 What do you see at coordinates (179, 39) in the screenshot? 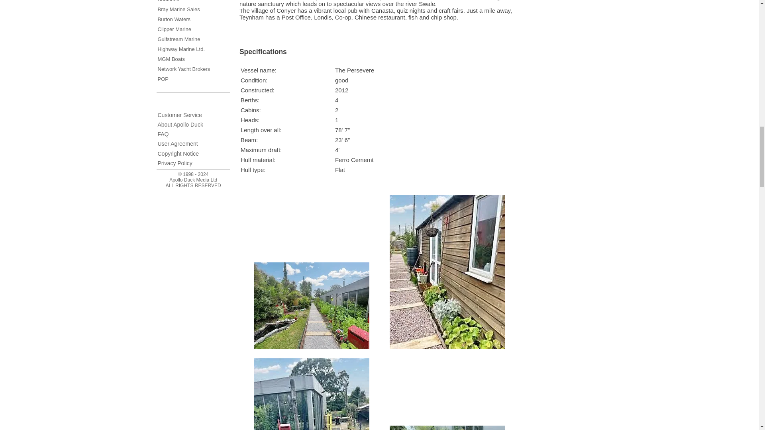
I see `Gulfstream Marine, UK` at bounding box center [179, 39].